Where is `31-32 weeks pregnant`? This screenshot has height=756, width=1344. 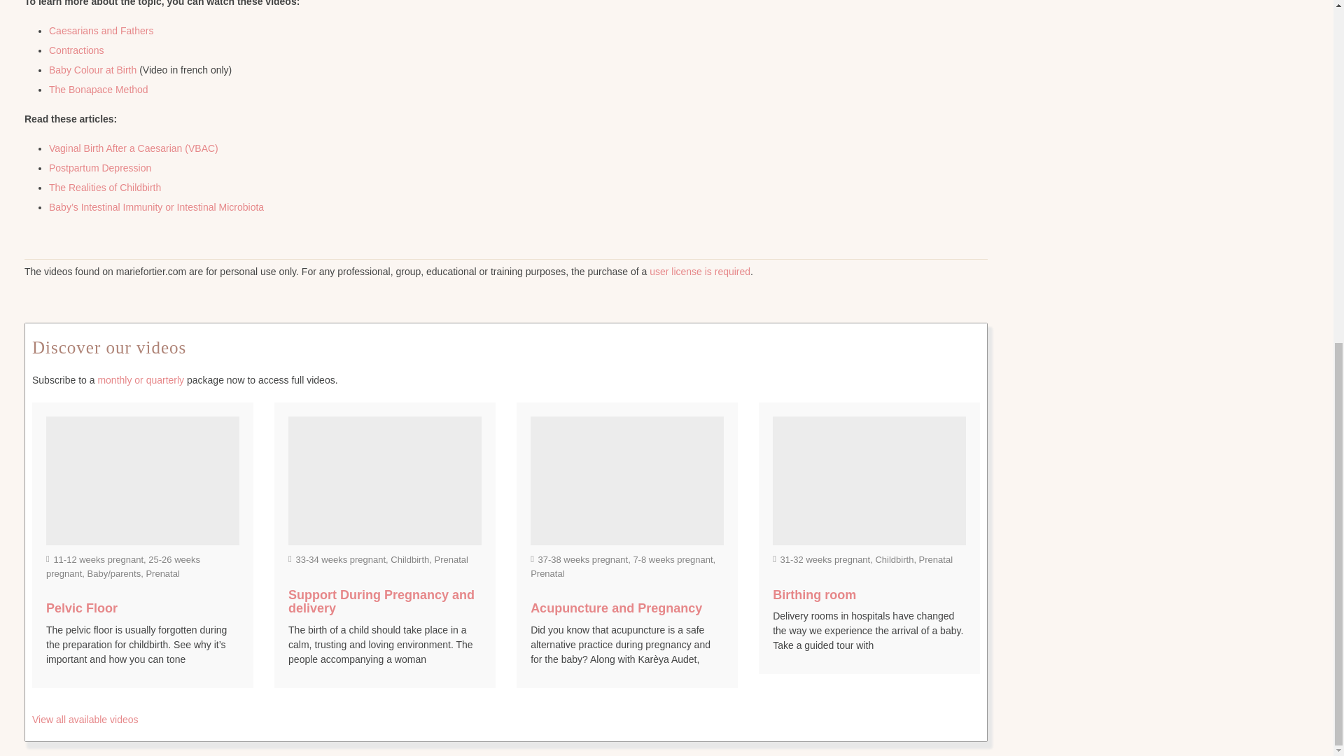 31-32 weeks pregnant is located at coordinates (826, 559).